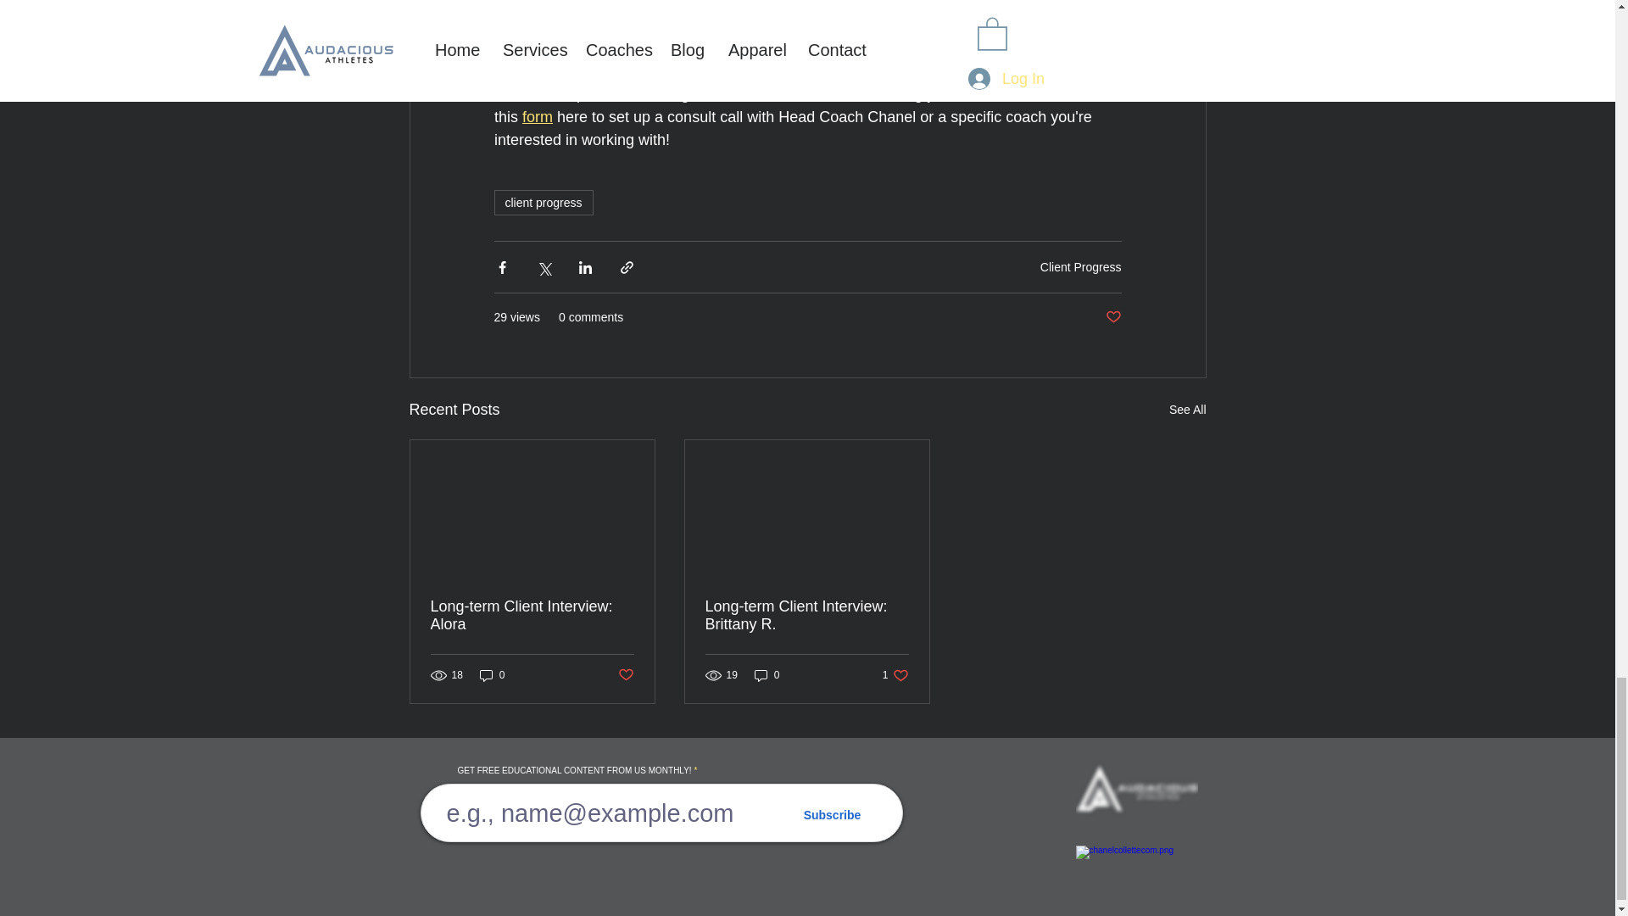 This screenshot has width=1628, height=916. What do you see at coordinates (860, 70) in the screenshot?
I see `Instagram` at bounding box center [860, 70].